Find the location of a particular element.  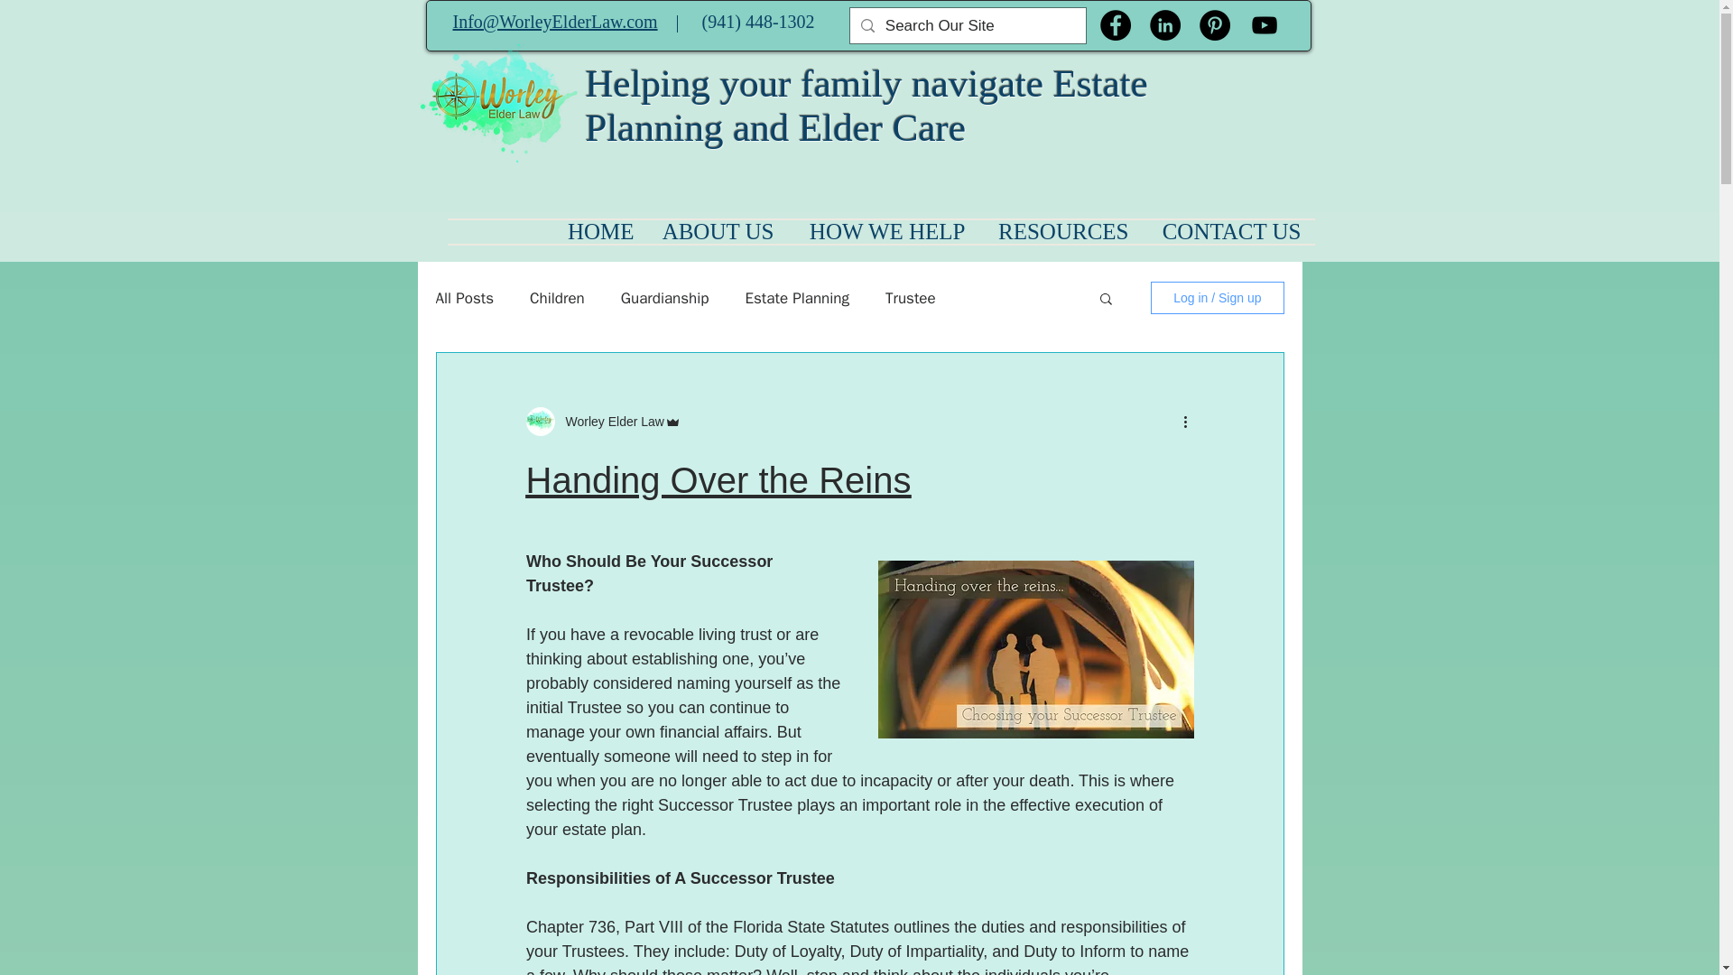

HOW WE HELP is located at coordinates (883, 232).